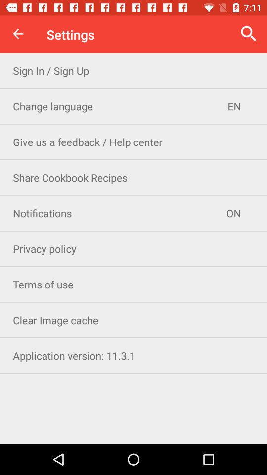 Image resolution: width=267 pixels, height=475 pixels. What do you see at coordinates (133, 70) in the screenshot?
I see `swipe until the sign in sign` at bounding box center [133, 70].